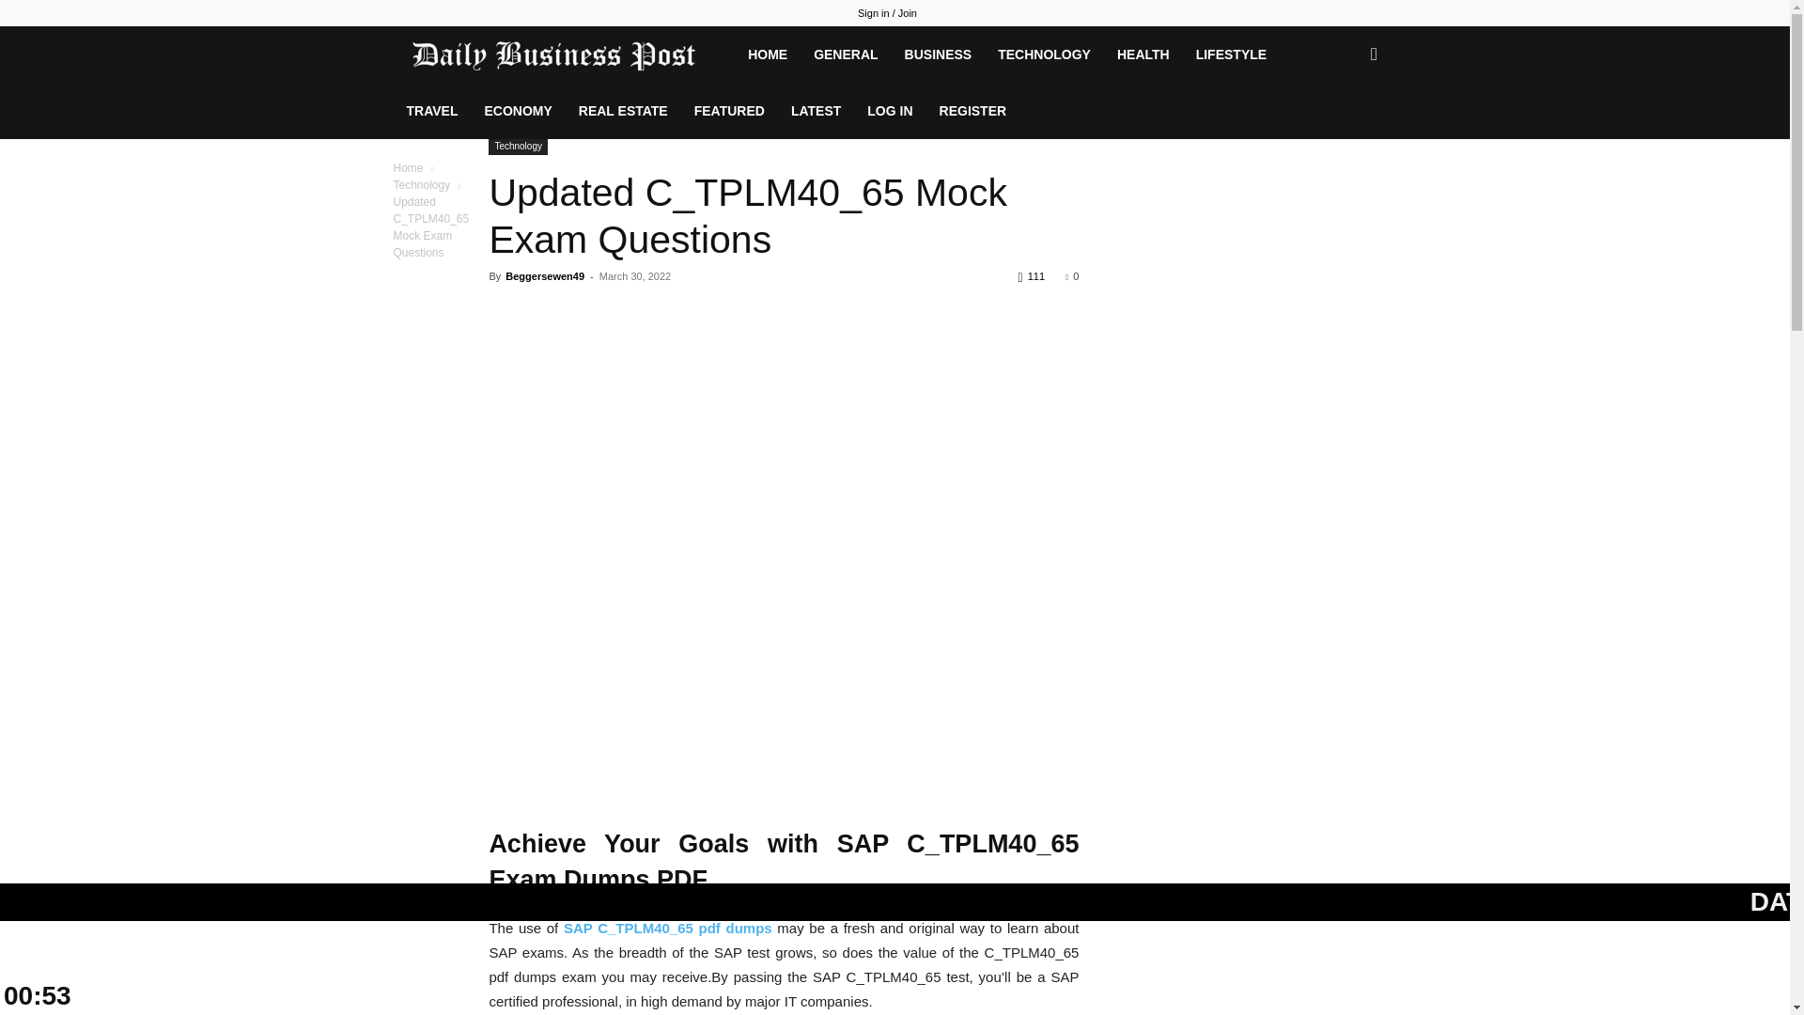 This screenshot has height=1015, width=1804. What do you see at coordinates (1143, 55) in the screenshot?
I see `HEALTH` at bounding box center [1143, 55].